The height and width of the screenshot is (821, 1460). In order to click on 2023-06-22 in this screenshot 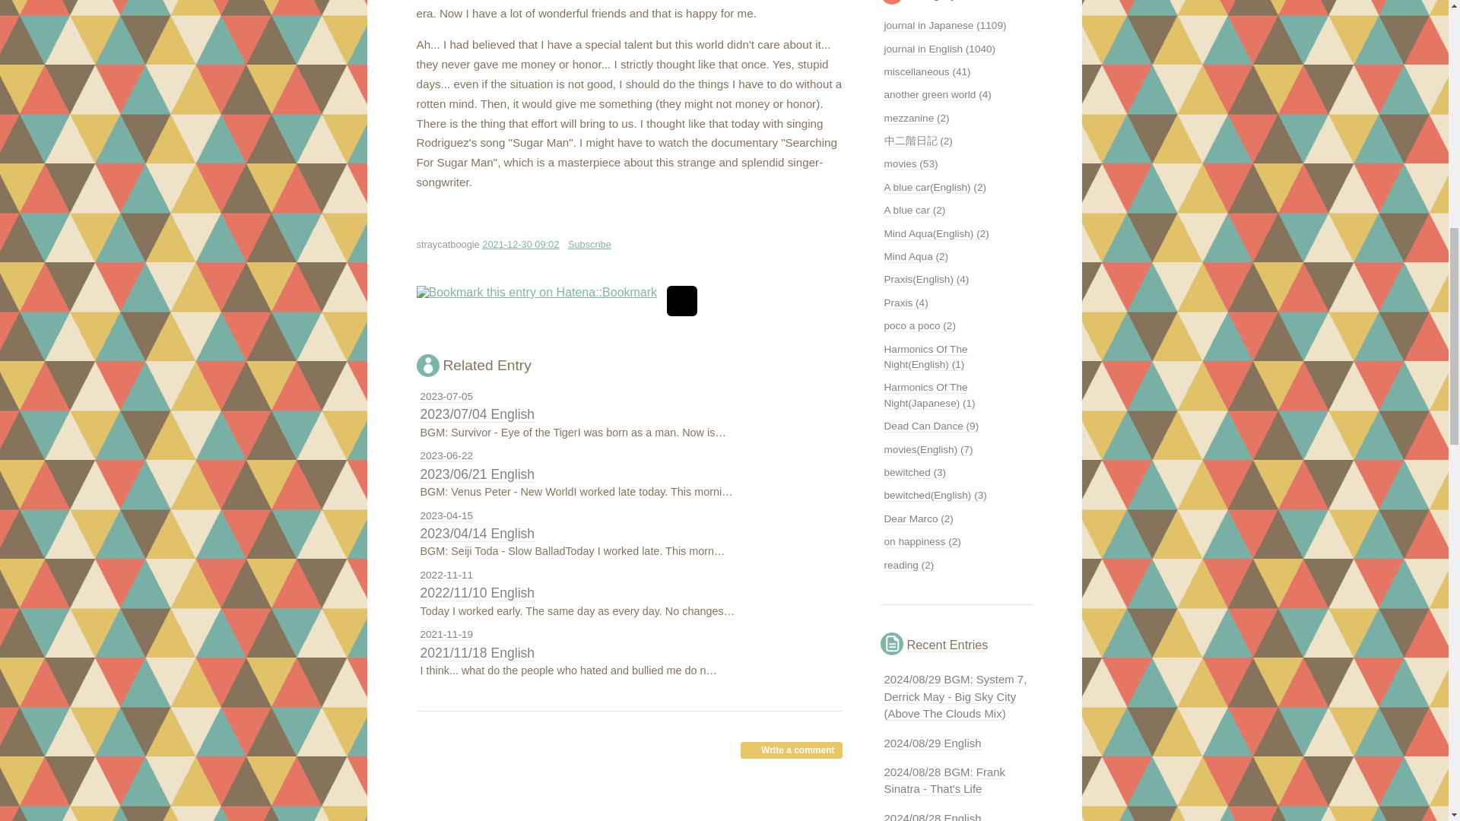, I will do `click(446, 456)`.